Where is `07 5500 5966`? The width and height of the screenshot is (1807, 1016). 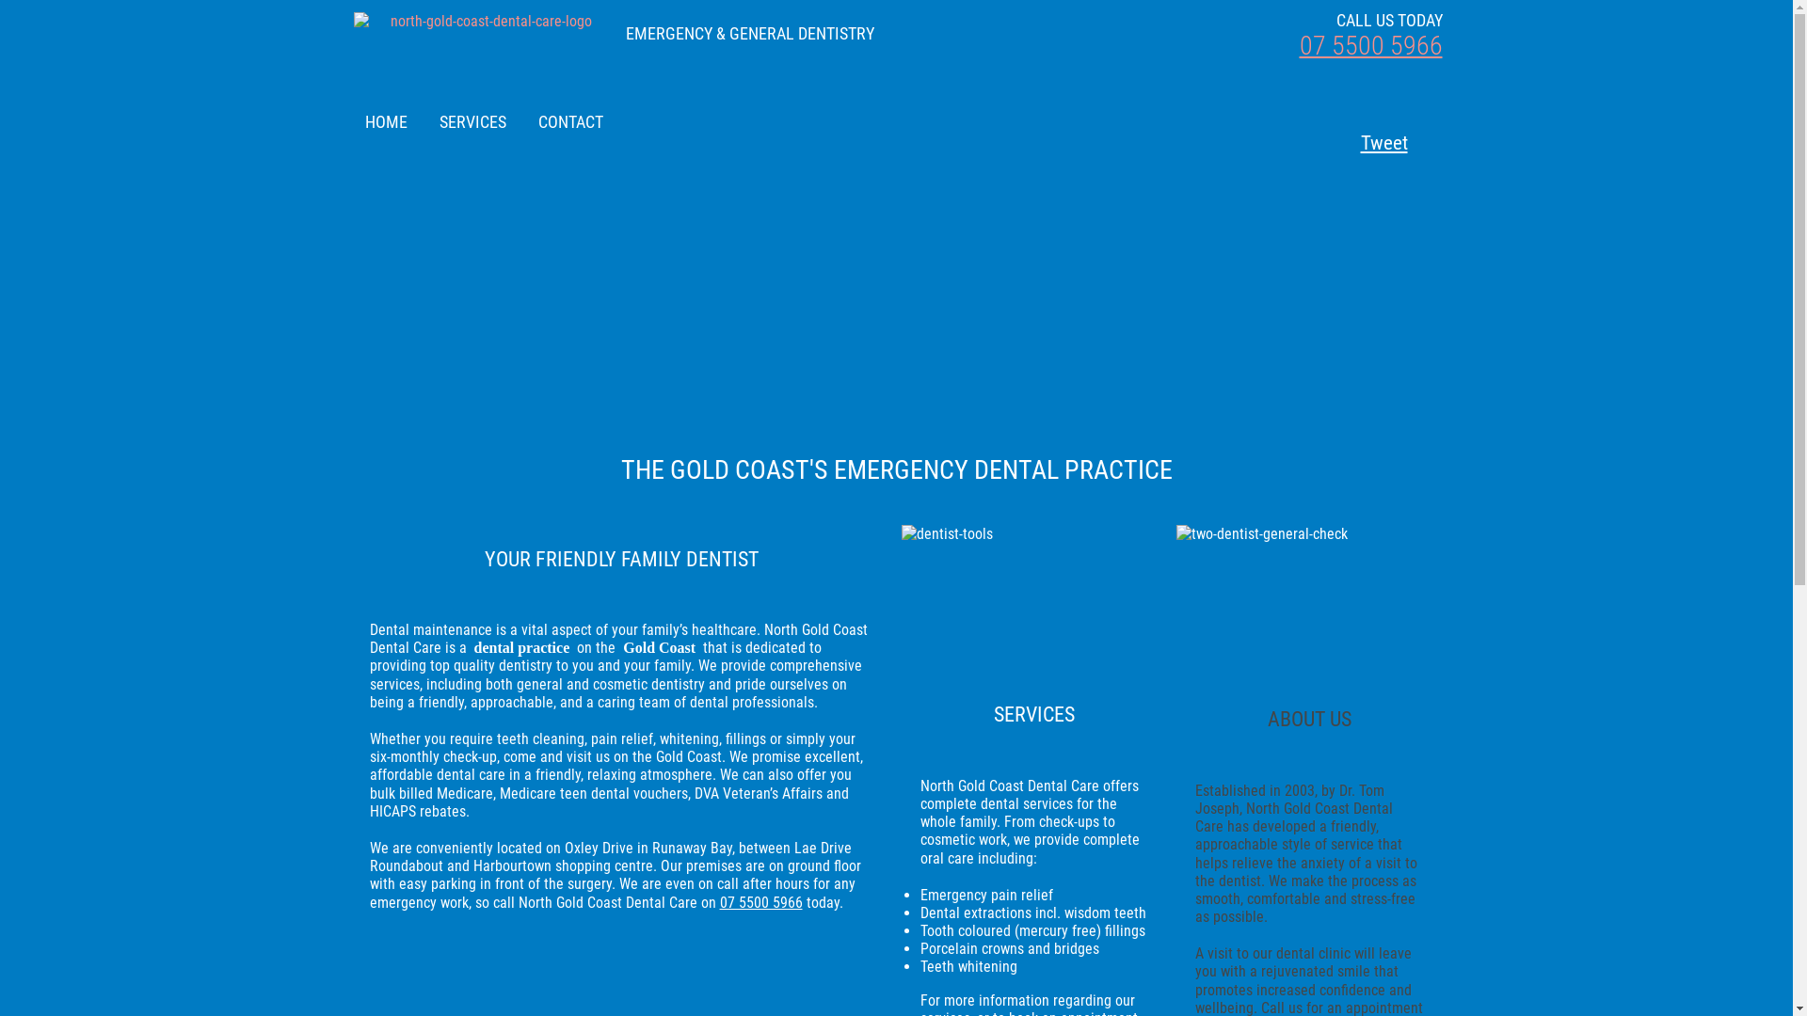 07 5500 5966 is located at coordinates (760, 903).